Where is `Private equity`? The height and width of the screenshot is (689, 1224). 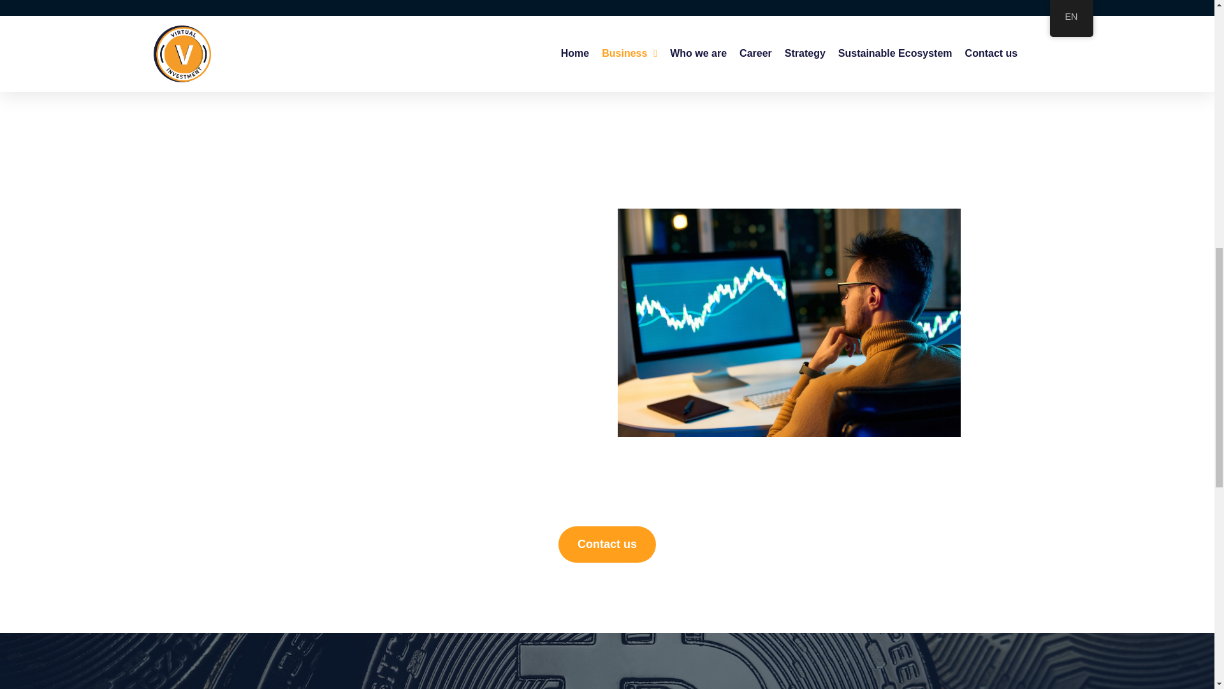 Private equity is located at coordinates (425, 14).